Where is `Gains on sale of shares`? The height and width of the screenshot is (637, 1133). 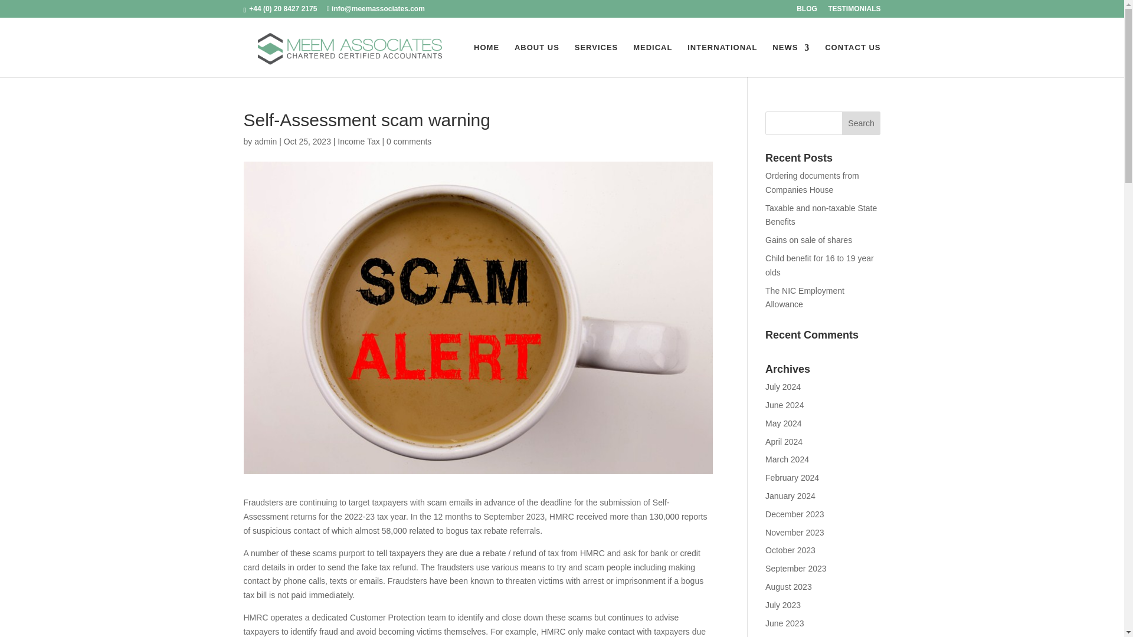
Gains on sale of shares is located at coordinates (808, 239).